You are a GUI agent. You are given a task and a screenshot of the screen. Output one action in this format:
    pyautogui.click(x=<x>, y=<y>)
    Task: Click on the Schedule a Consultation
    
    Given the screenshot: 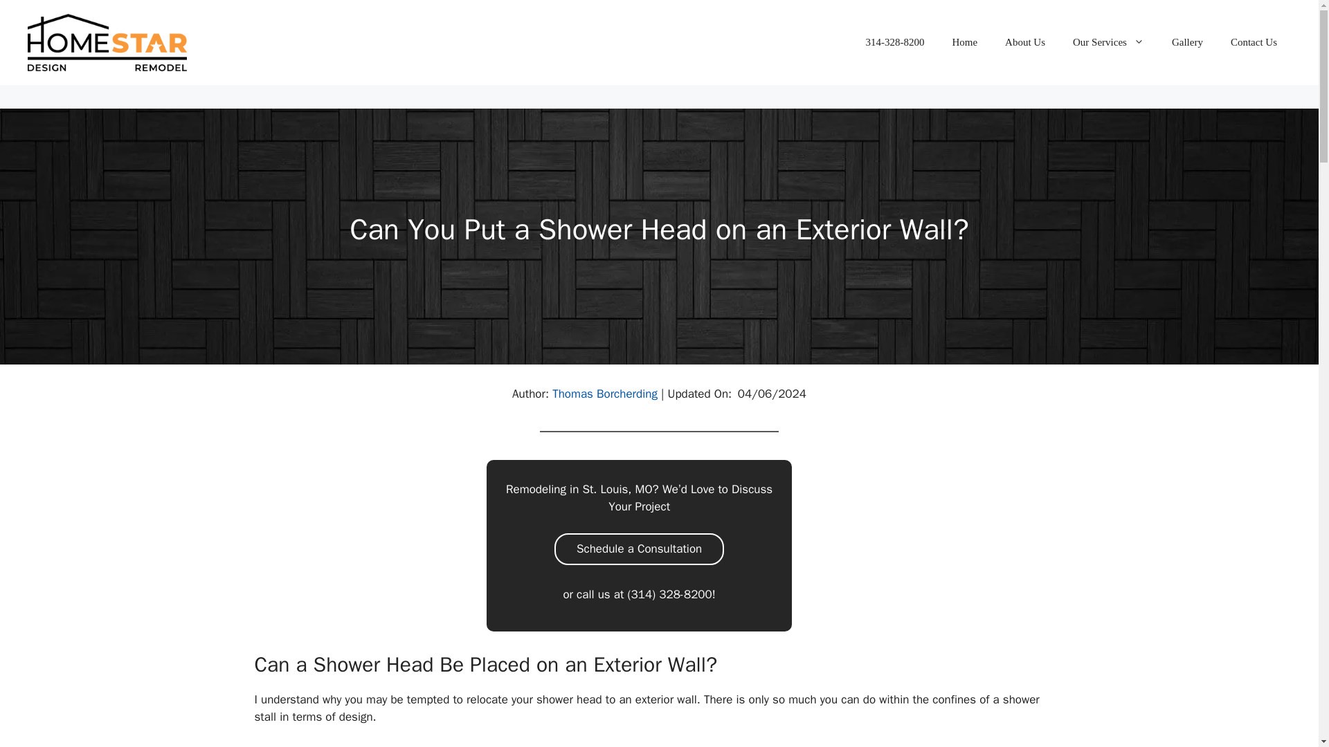 What is the action you would take?
    pyautogui.click(x=639, y=549)
    